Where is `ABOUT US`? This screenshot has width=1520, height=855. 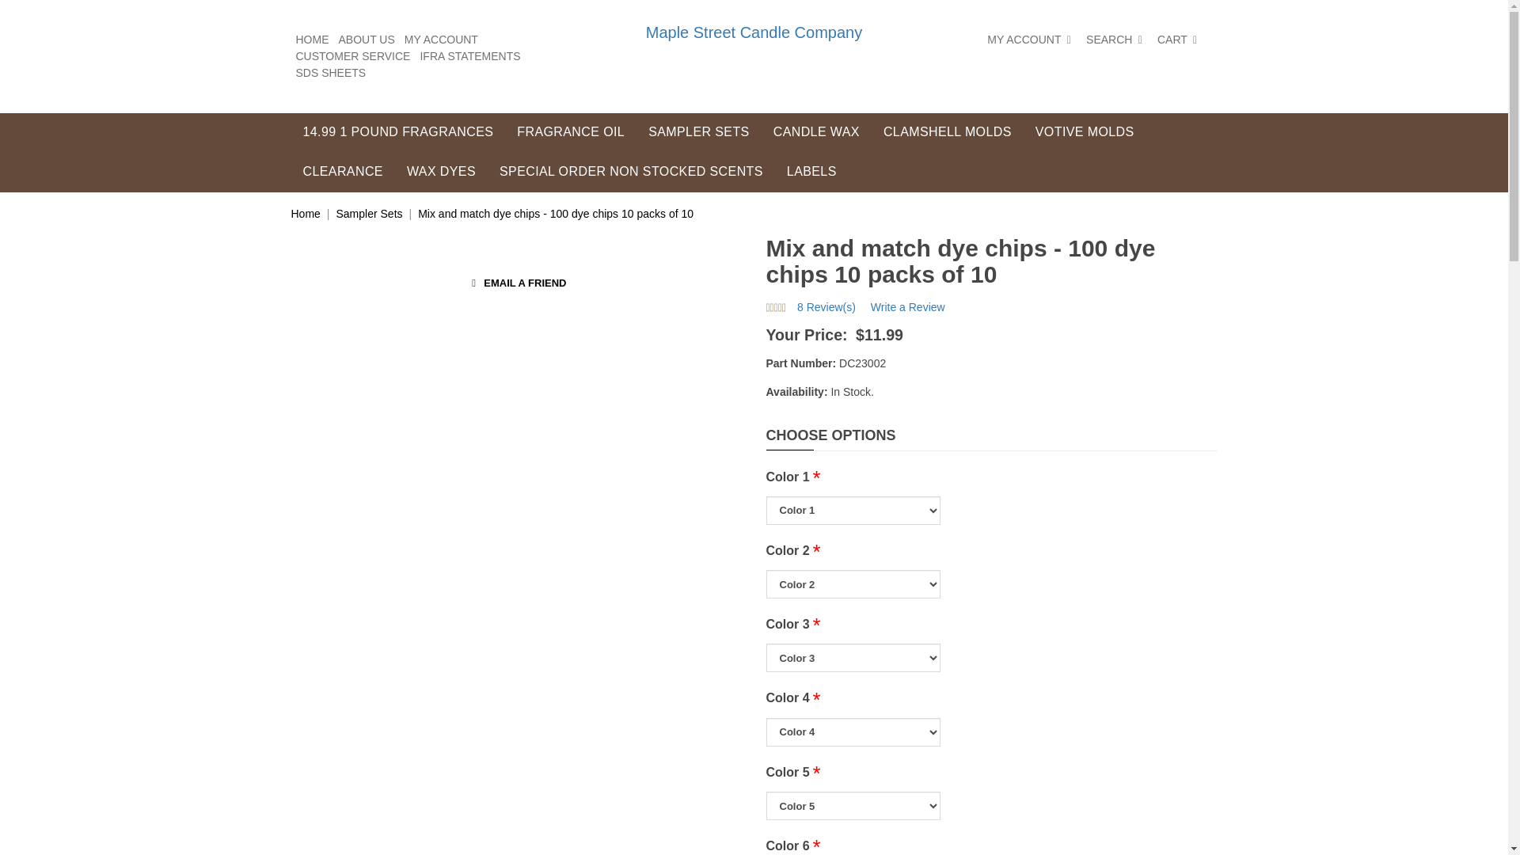
ABOUT US is located at coordinates (367, 40).